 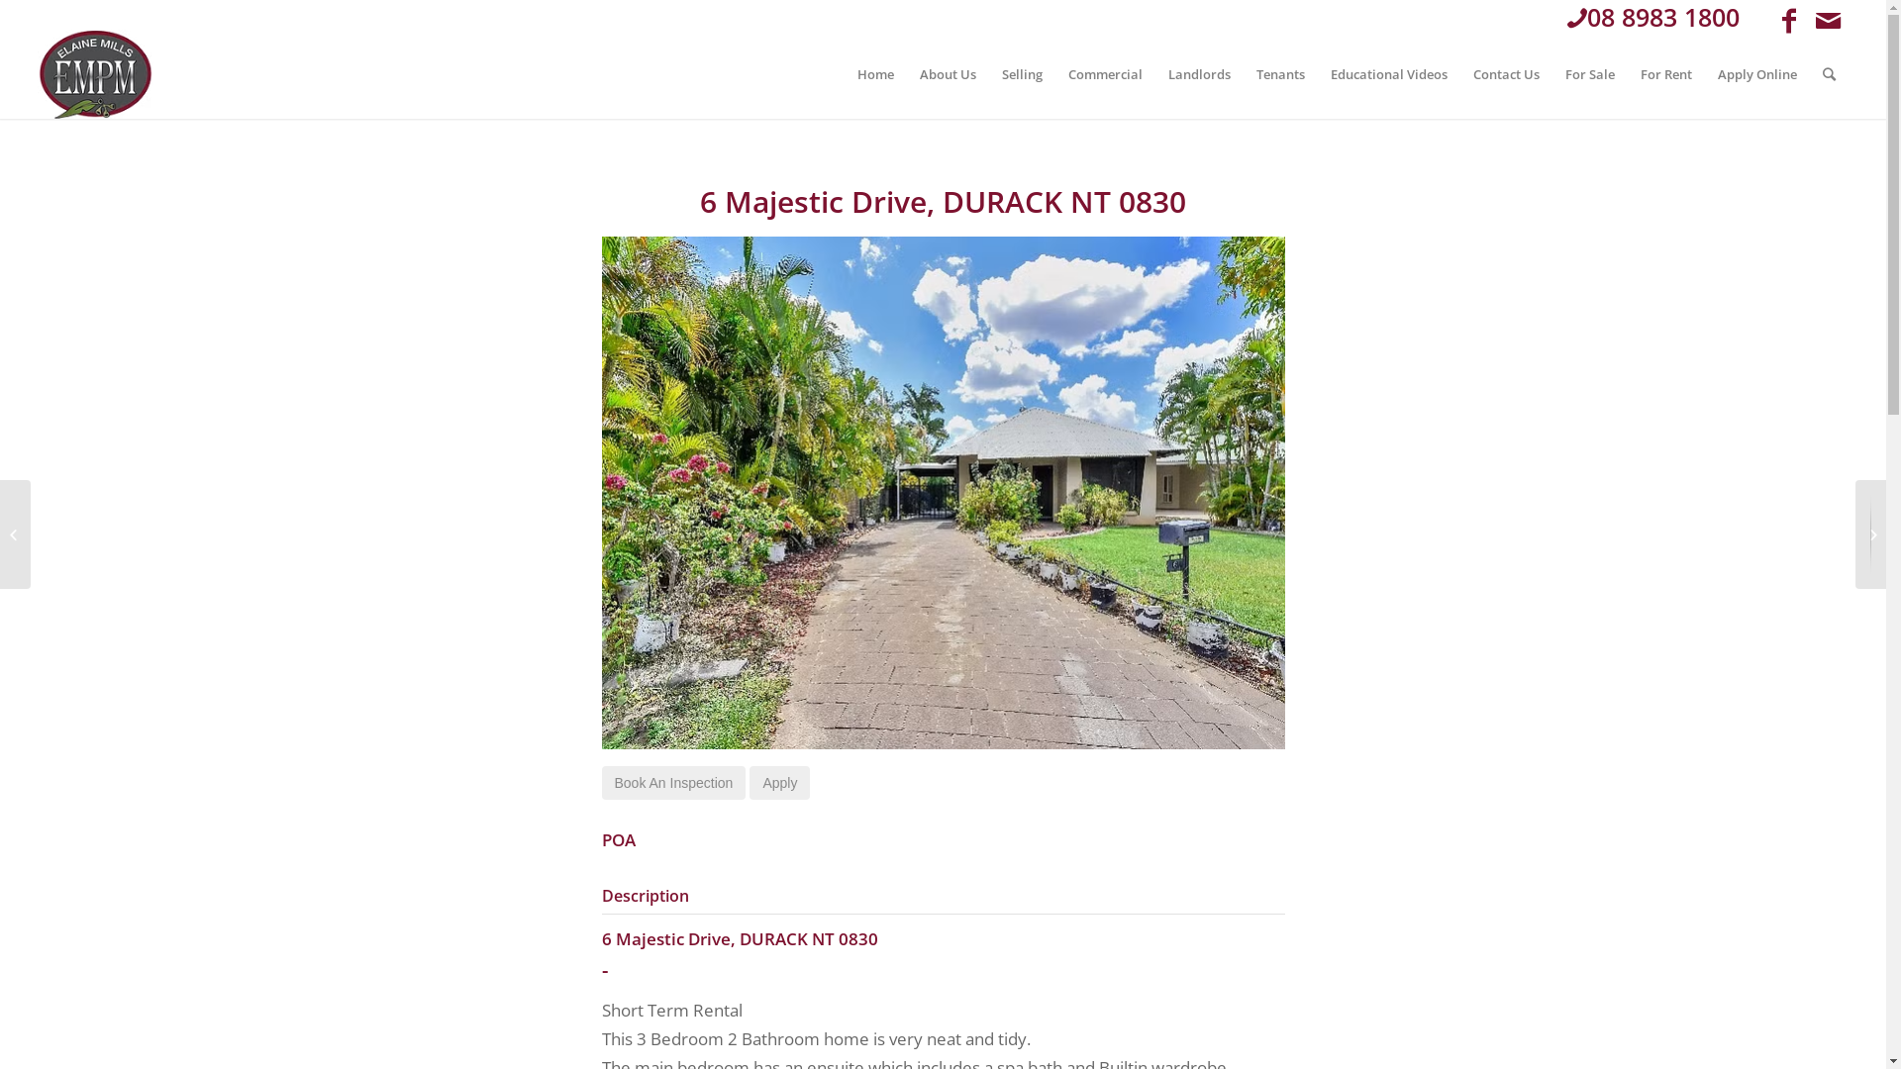 What do you see at coordinates (1200, 74) in the screenshot?
I see `Landlords` at bounding box center [1200, 74].